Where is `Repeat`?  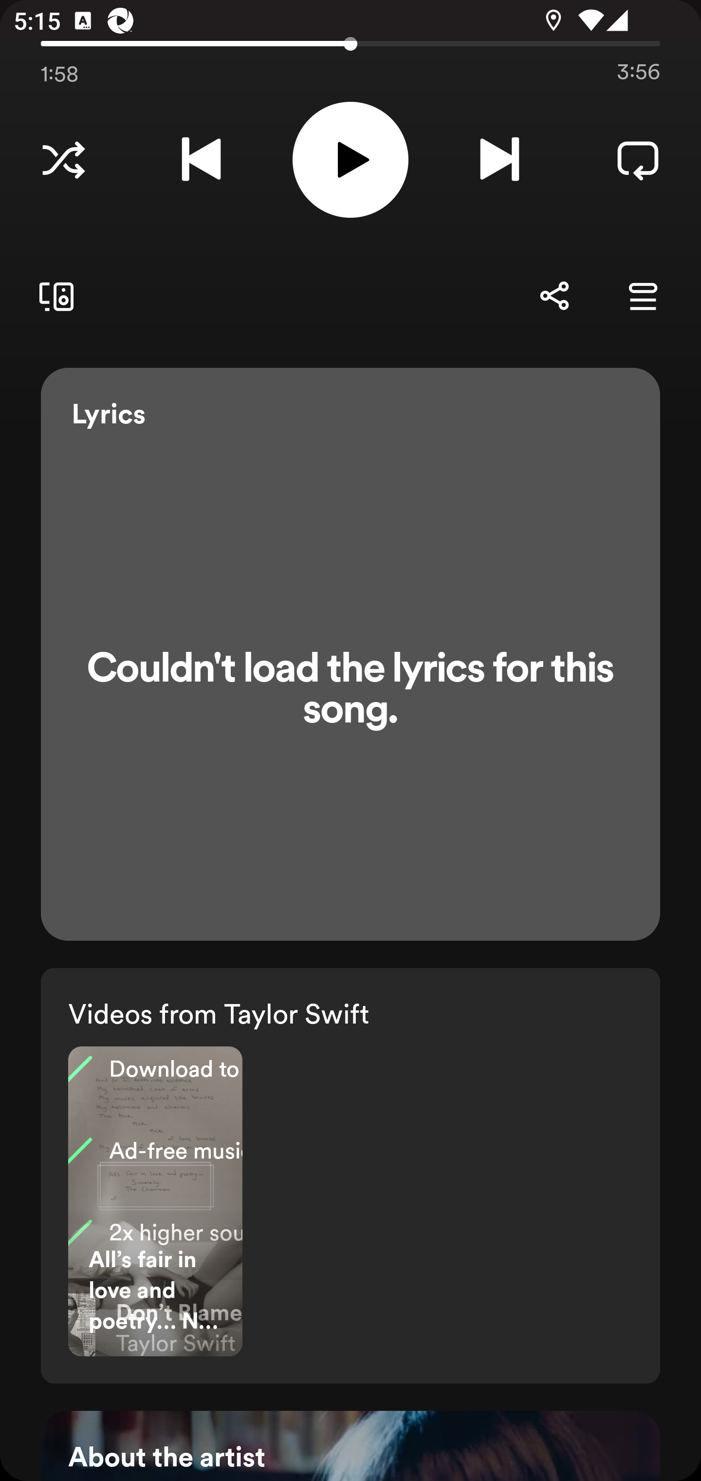 Repeat is located at coordinates (638, 160).